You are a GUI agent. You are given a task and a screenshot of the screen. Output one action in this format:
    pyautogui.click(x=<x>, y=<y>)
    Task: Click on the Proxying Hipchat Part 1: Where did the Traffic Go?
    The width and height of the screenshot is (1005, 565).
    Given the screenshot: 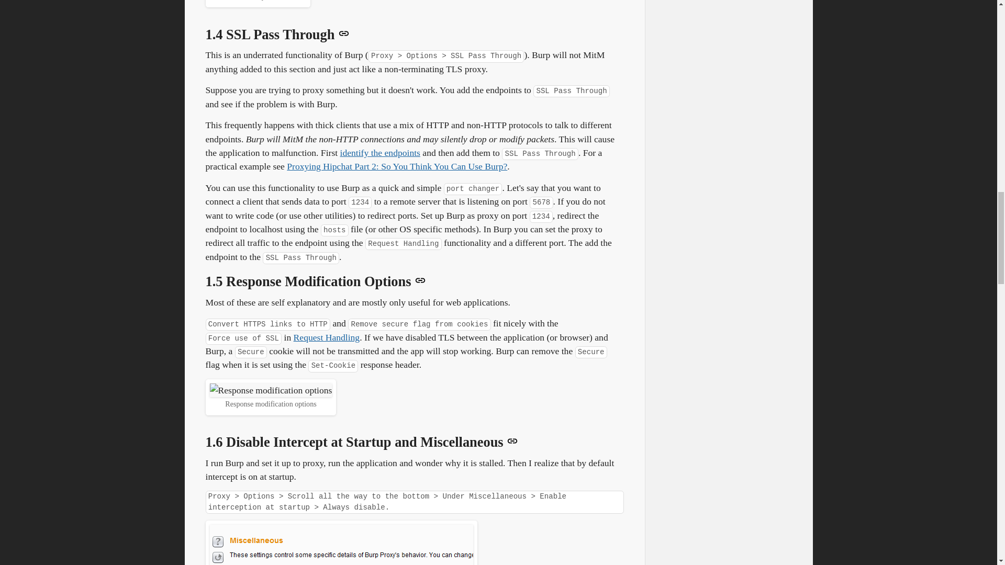 What is the action you would take?
    pyautogui.click(x=380, y=153)
    